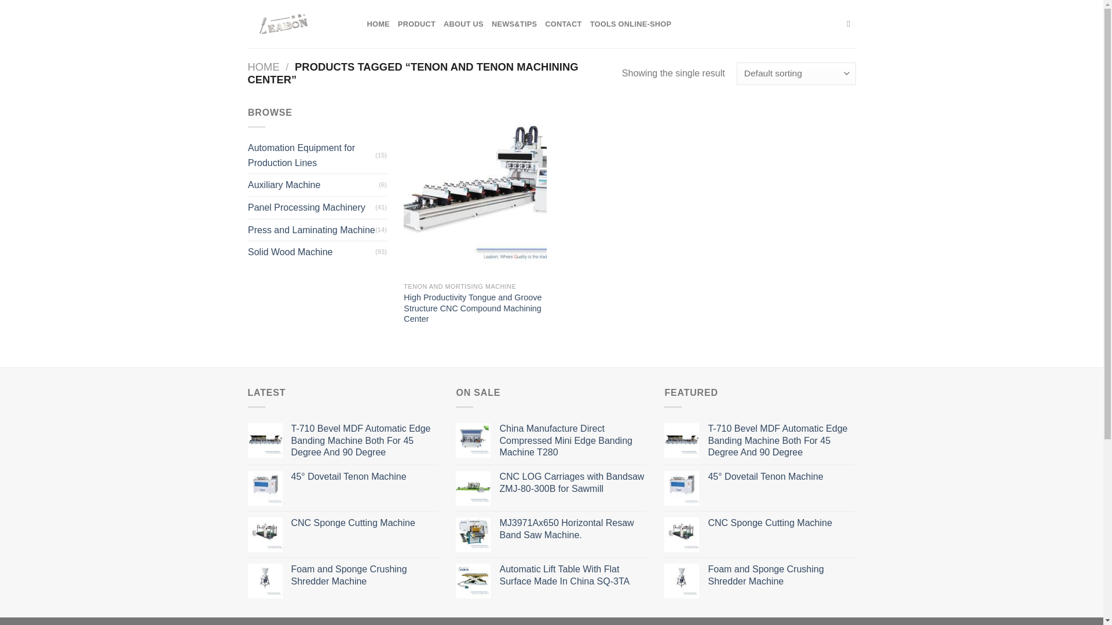  I want to click on TOOLS ONLINE-SHOP, so click(631, 24).